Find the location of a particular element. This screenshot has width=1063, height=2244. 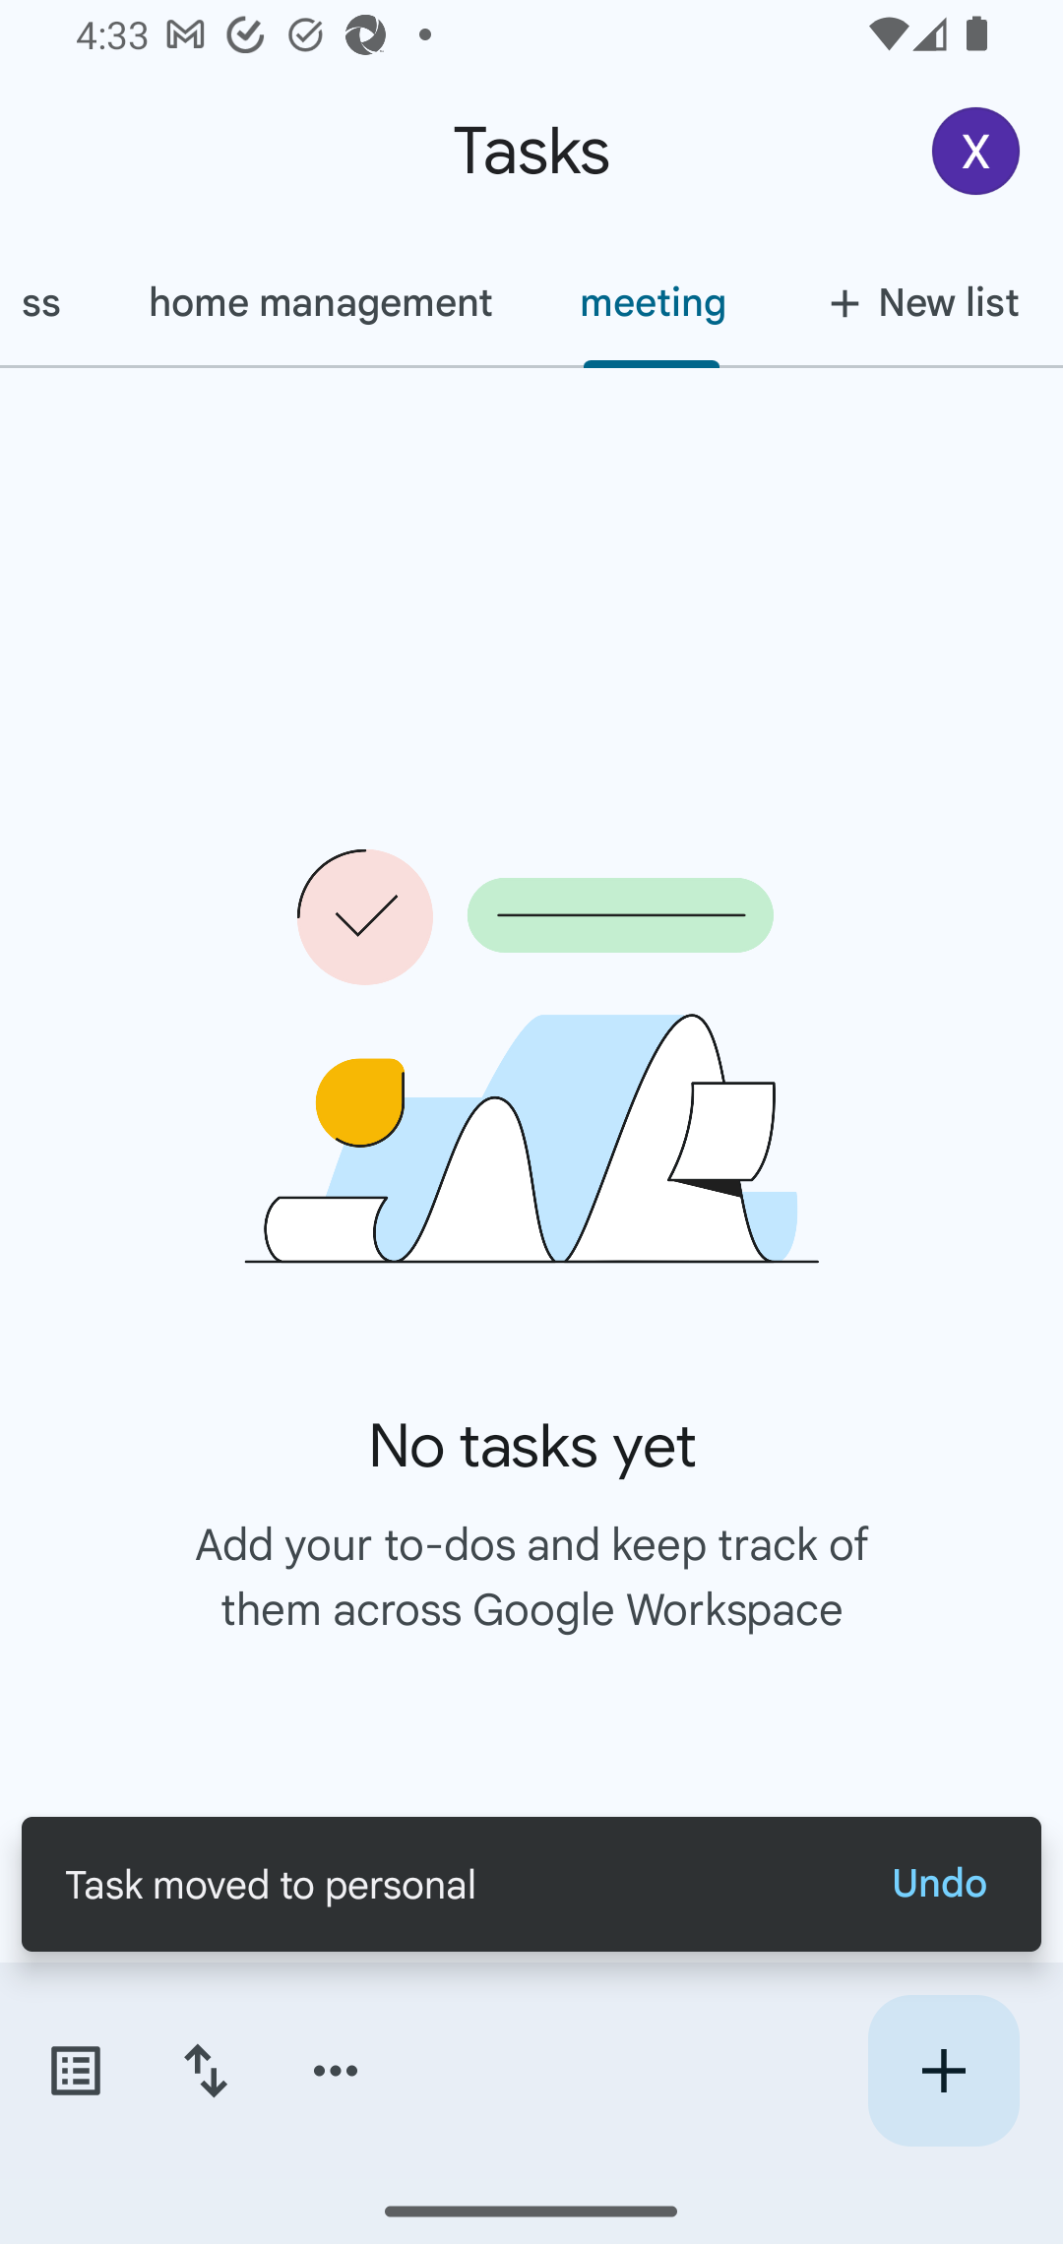

home management is located at coordinates (319, 302).